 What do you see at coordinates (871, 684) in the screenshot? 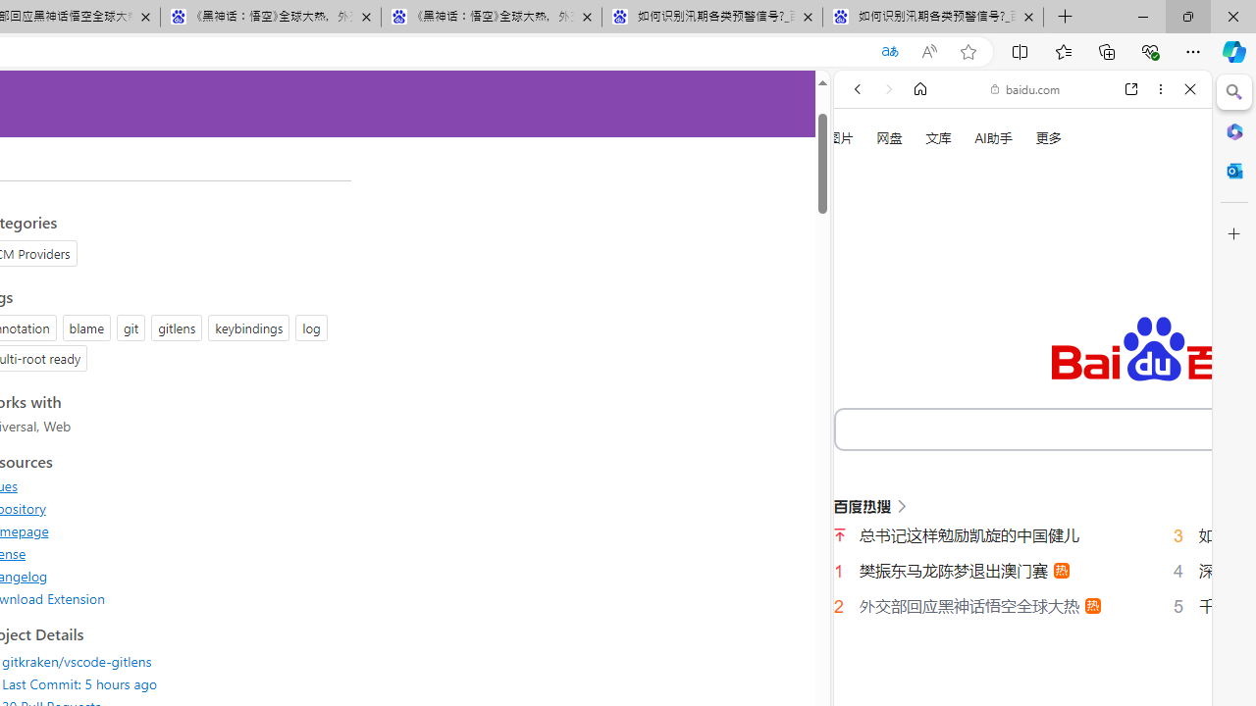
I see `Global web icon` at bounding box center [871, 684].